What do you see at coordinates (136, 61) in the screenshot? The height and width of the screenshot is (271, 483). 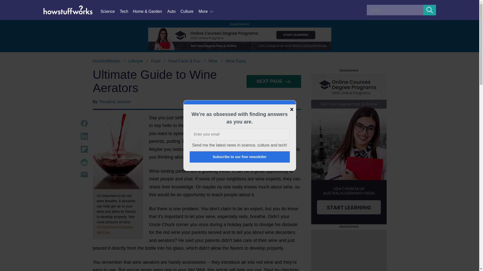 I see `Lifestyle` at bounding box center [136, 61].